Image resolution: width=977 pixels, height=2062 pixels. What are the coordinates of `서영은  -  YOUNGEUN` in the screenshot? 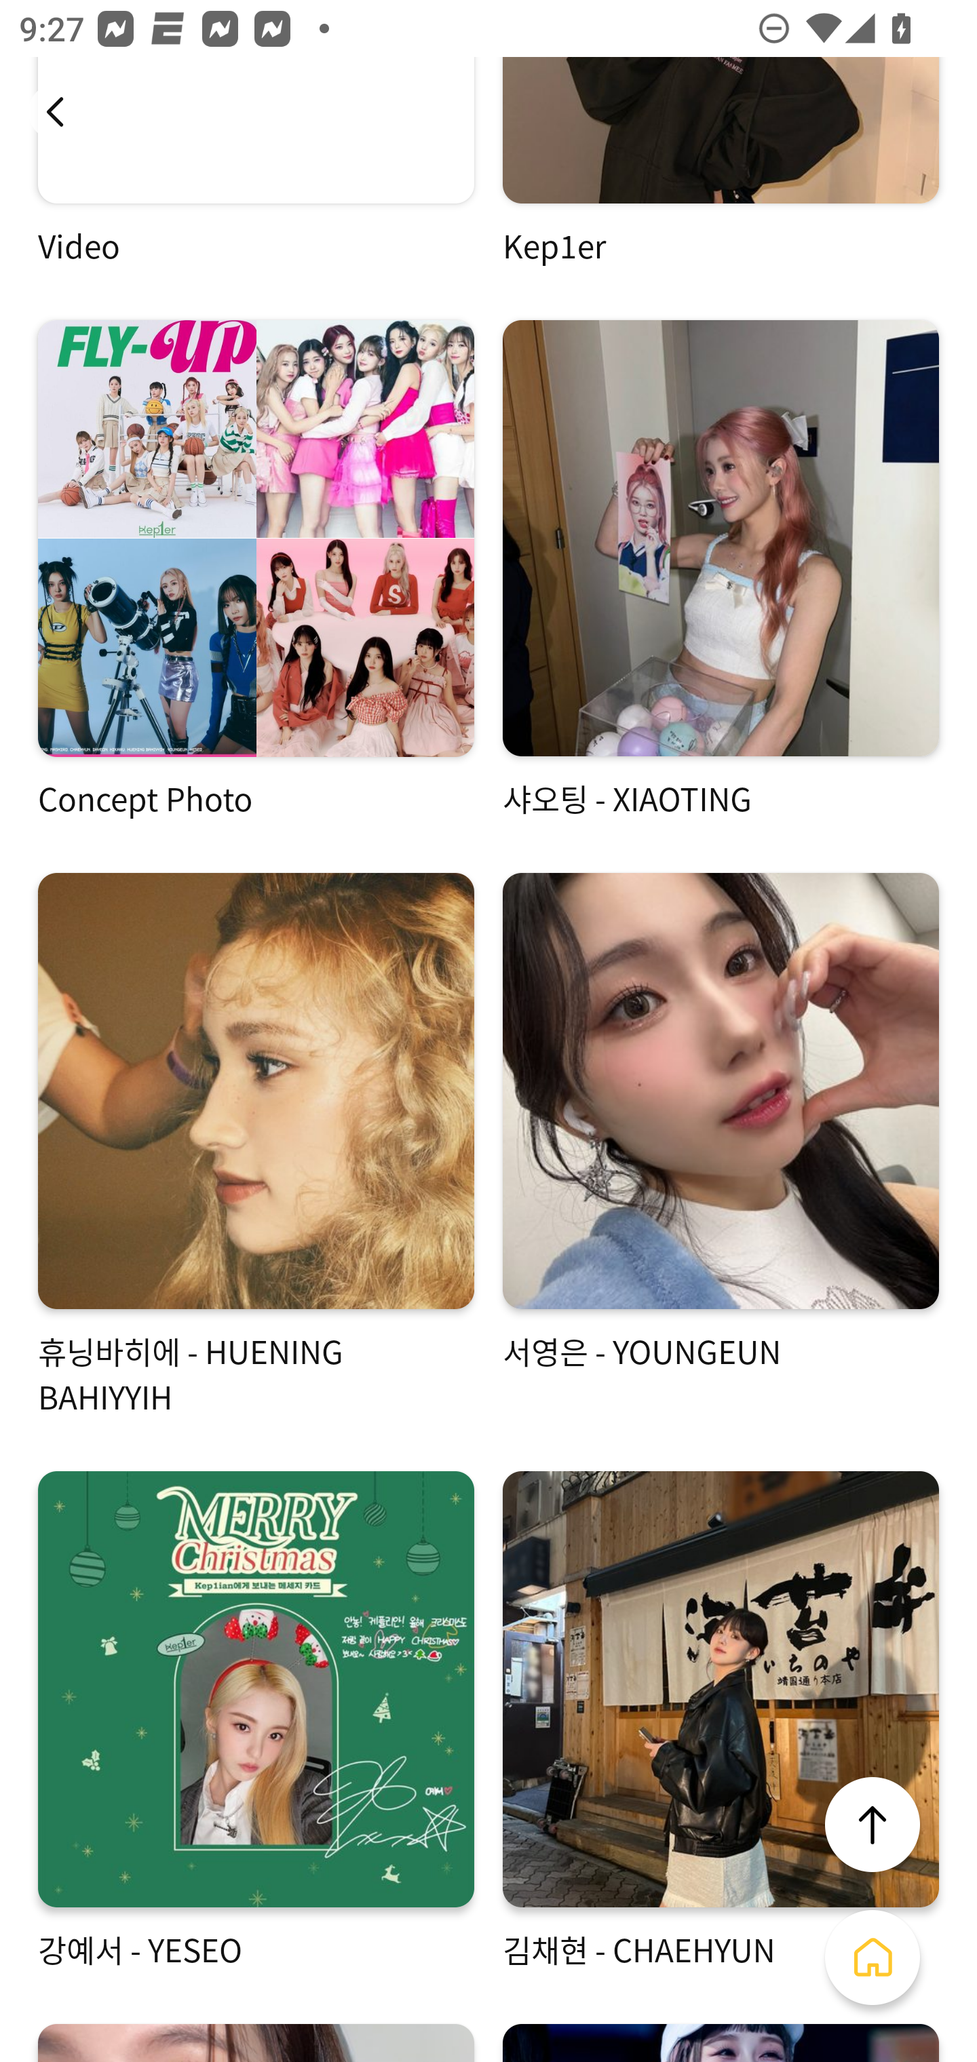 It's located at (721, 1145).